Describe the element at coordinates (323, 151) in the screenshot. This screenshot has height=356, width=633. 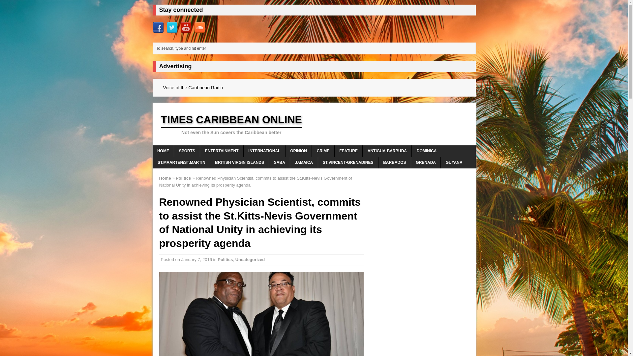
I see `CRIME` at that location.